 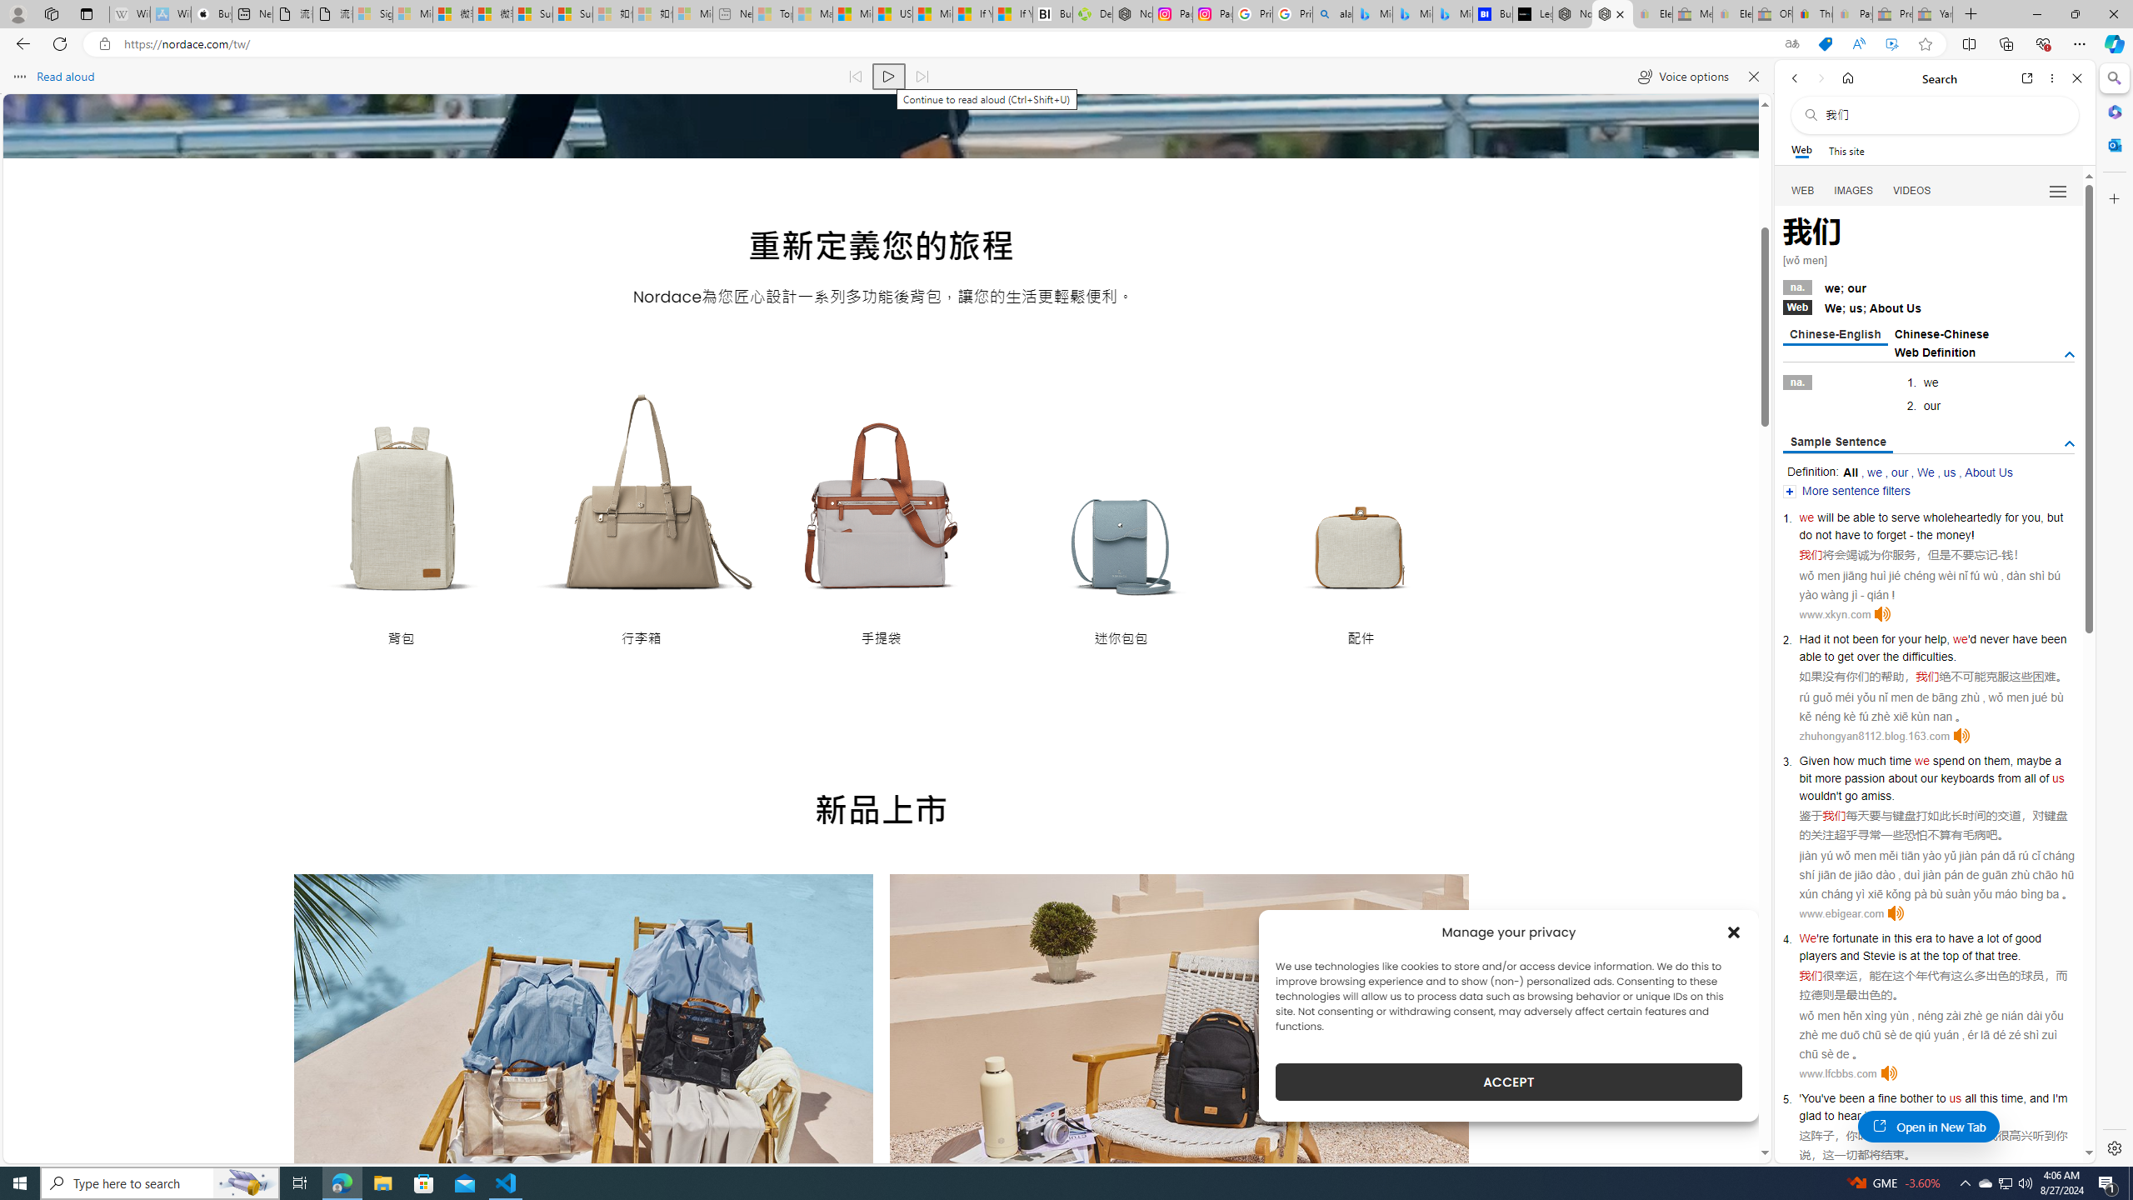 What do you see at coordinates (1891, 534) in the screenshot?
I see `forget` at bounding box center [1891, 534].